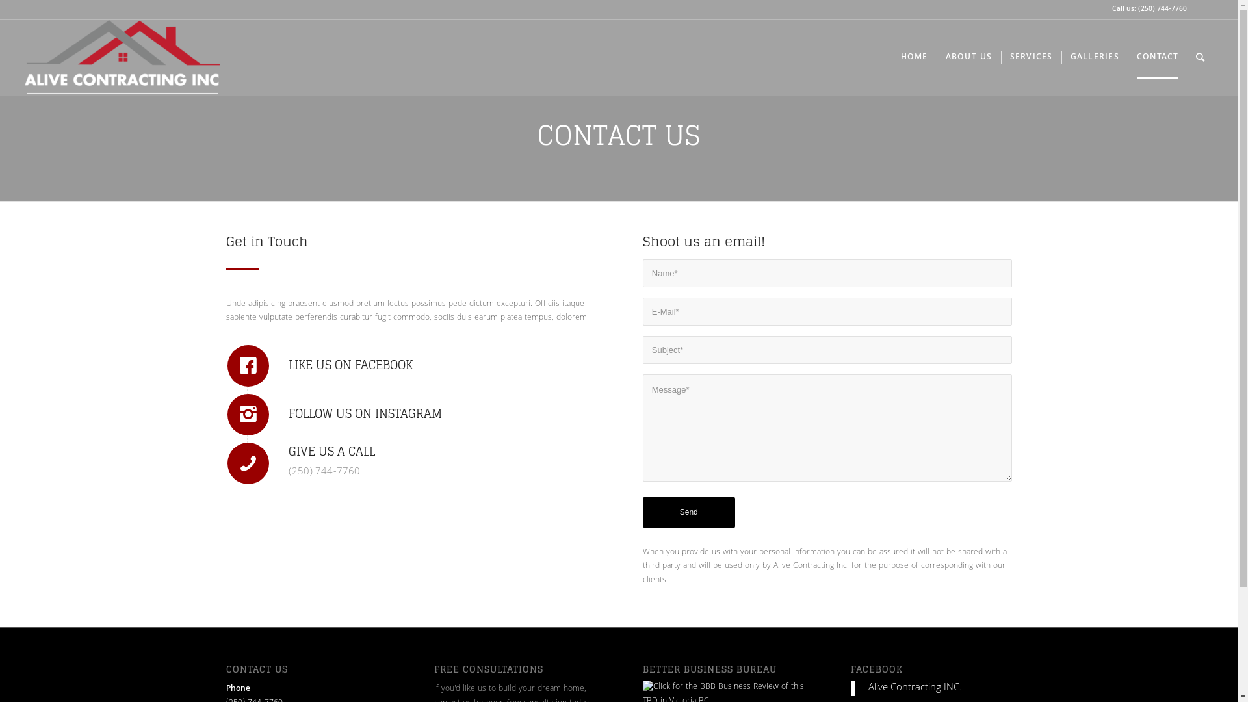 Image resolution: width=1248 pixels, height=702 pixels. What do you see at coordinates (1095, 58) in the screenshot?
I see `GALLERIES` at bounding box center [1095, 58].